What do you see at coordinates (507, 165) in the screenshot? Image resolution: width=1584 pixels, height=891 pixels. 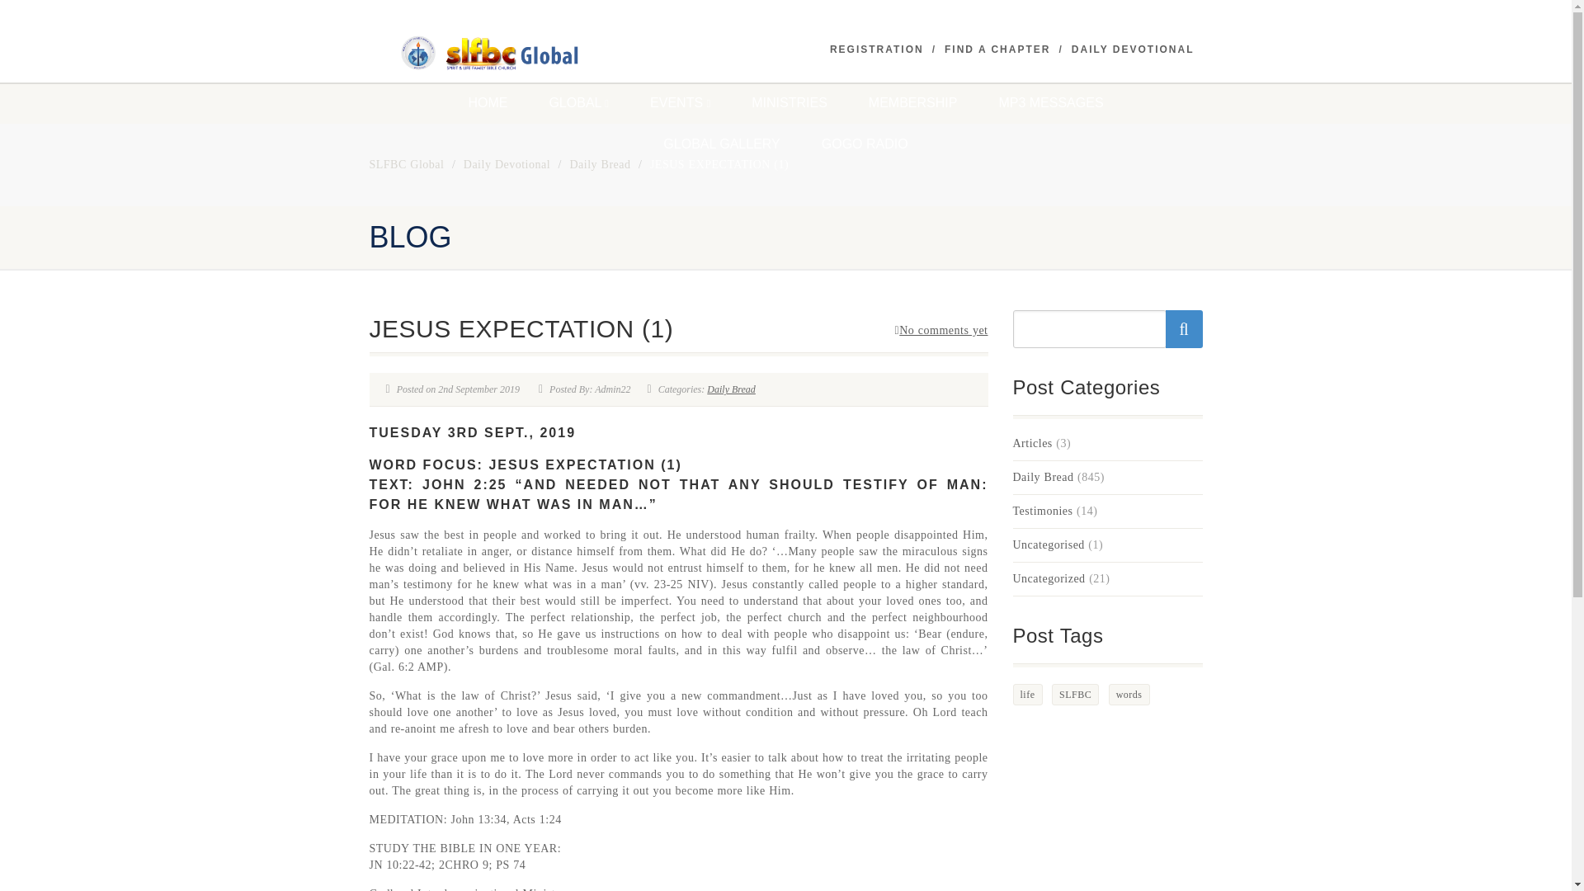 I see `Go to Daily Devotional.` at bounding box center [507, 165].